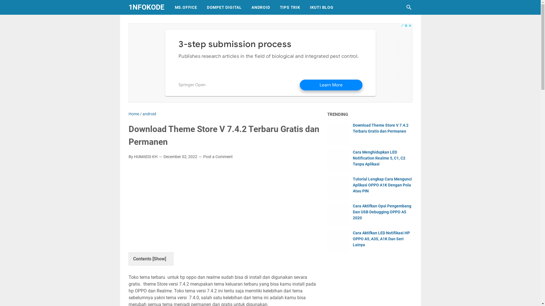  What do you see at coordinates (159, 259) in the screenshot?
I see `Show` at bounding box center [159, 259].